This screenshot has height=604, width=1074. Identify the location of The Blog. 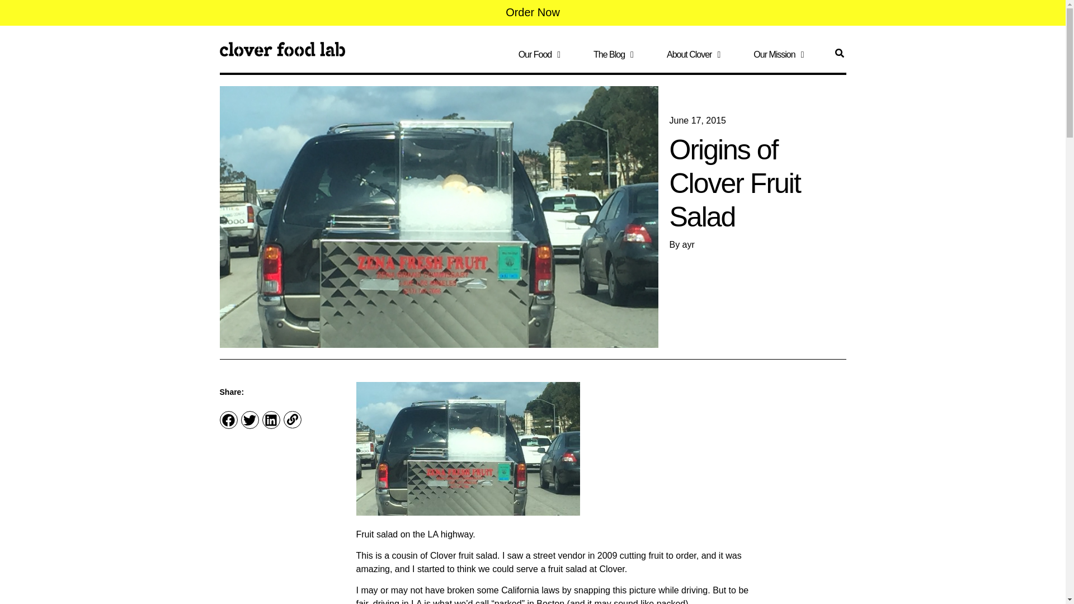
(613, 57).